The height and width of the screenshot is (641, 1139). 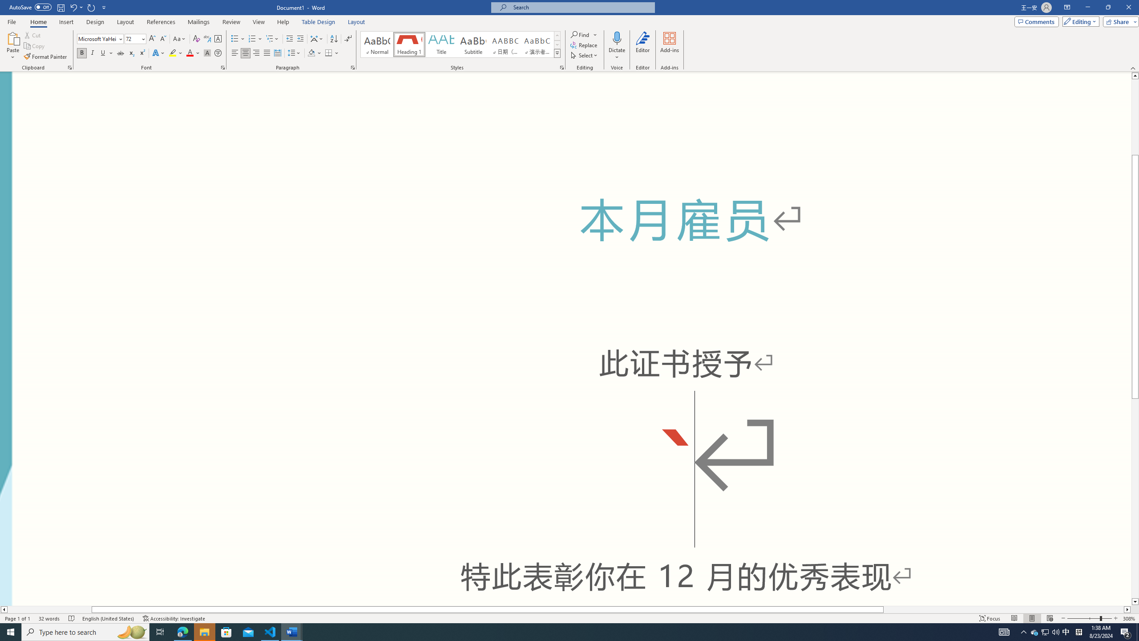 I want to click on Line up, so click(x=1135, y=76).